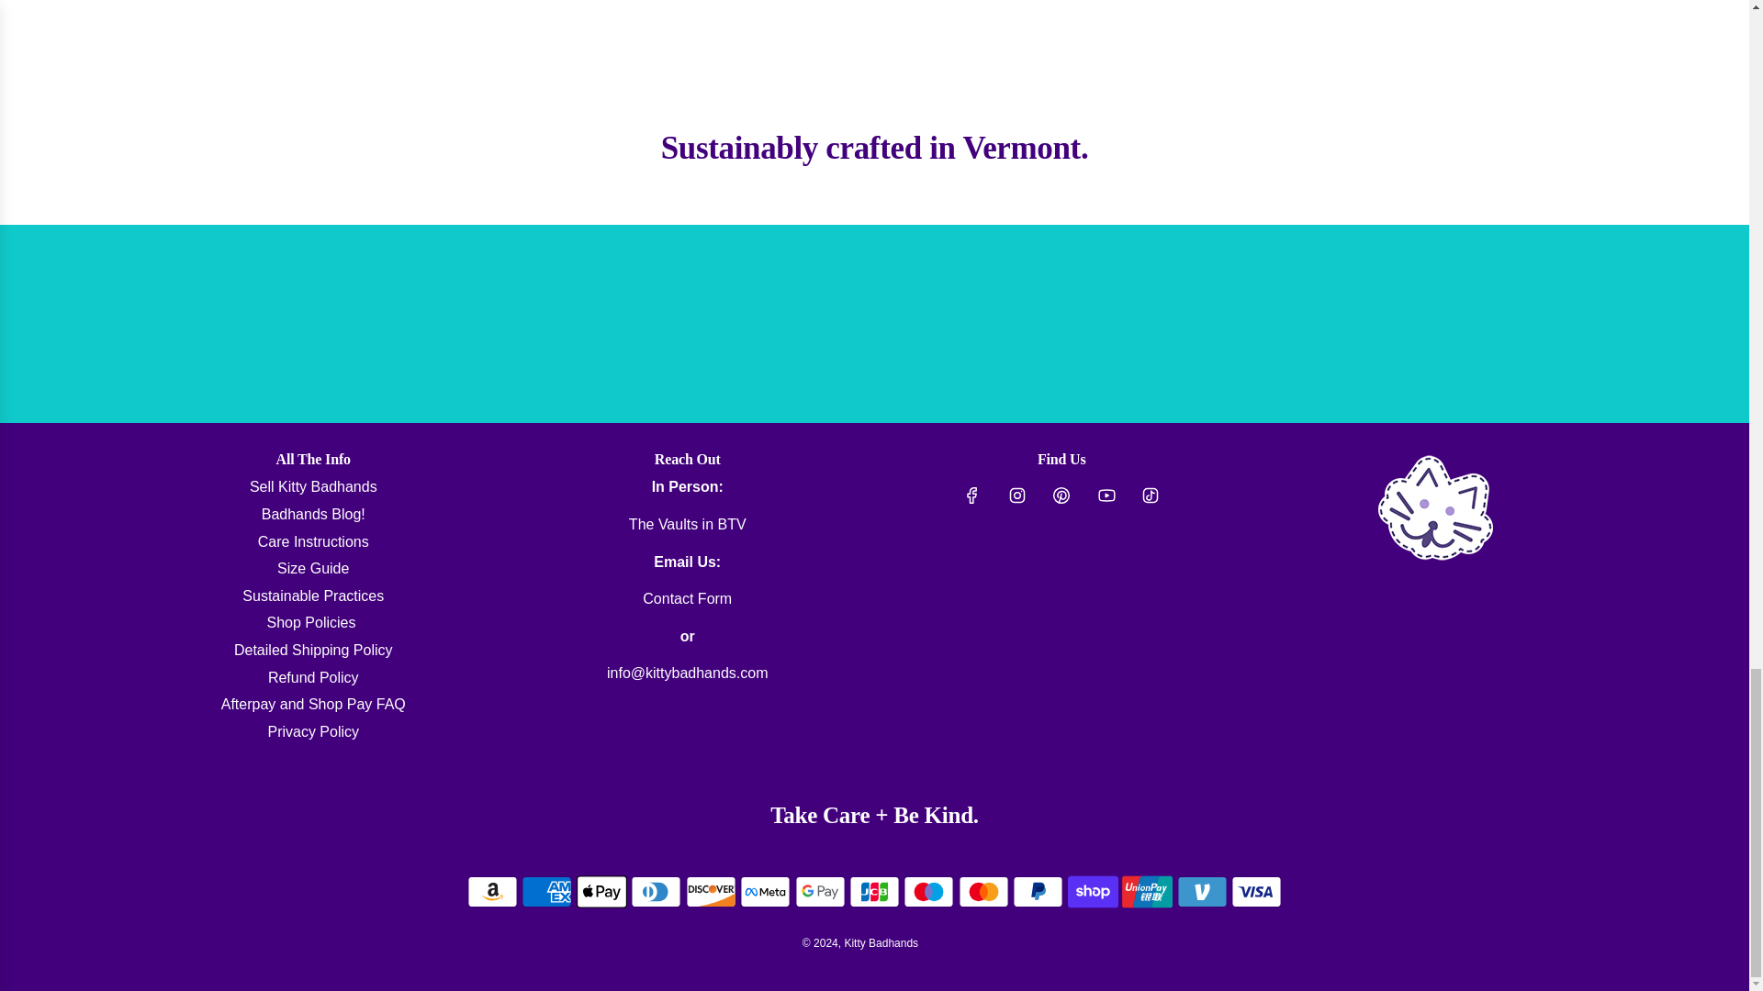 Image resolution: width=1763 pixels, height=991 pixels. Describe the element at coordinates (601, 892) in the screenshot. I see `Apple Pay` at that location.